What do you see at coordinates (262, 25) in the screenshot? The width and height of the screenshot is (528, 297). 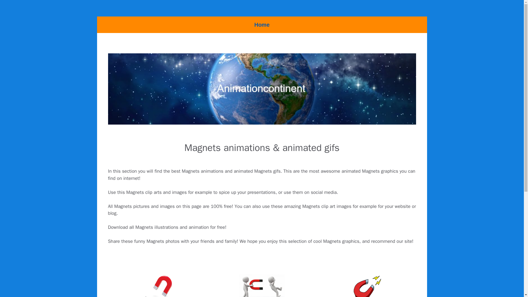 I see `Home` at bounding box center [262, 25].